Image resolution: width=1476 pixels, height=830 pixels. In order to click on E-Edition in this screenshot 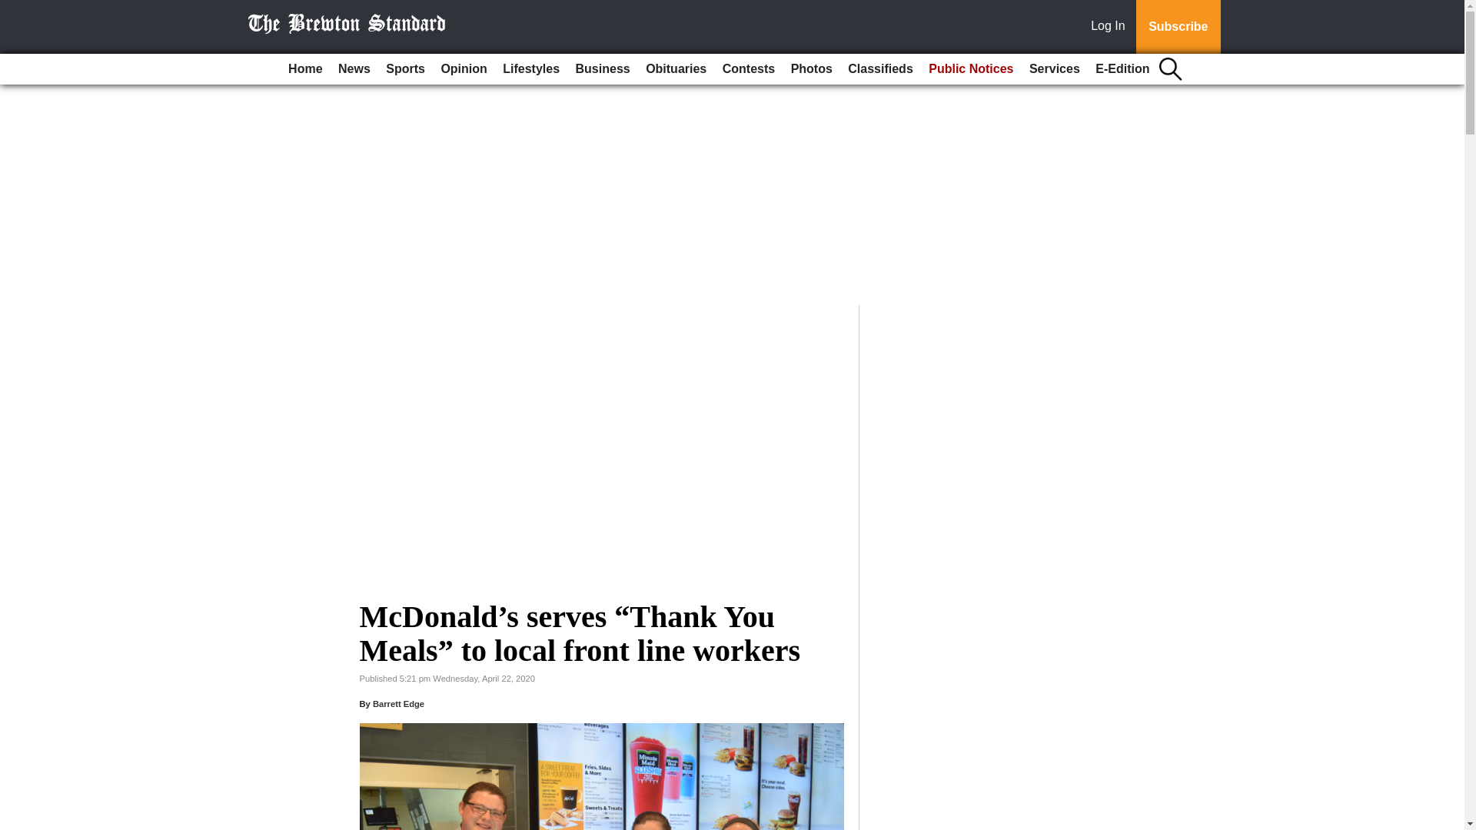, I will do `click(1122, 69)`.